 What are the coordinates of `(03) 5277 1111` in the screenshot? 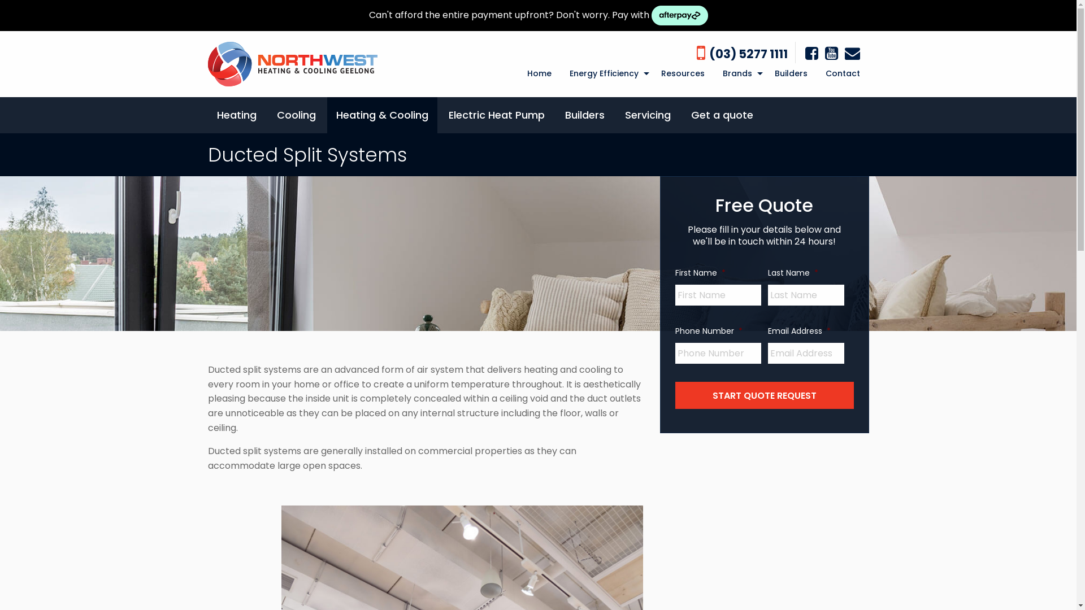 It's located at (748, 54).